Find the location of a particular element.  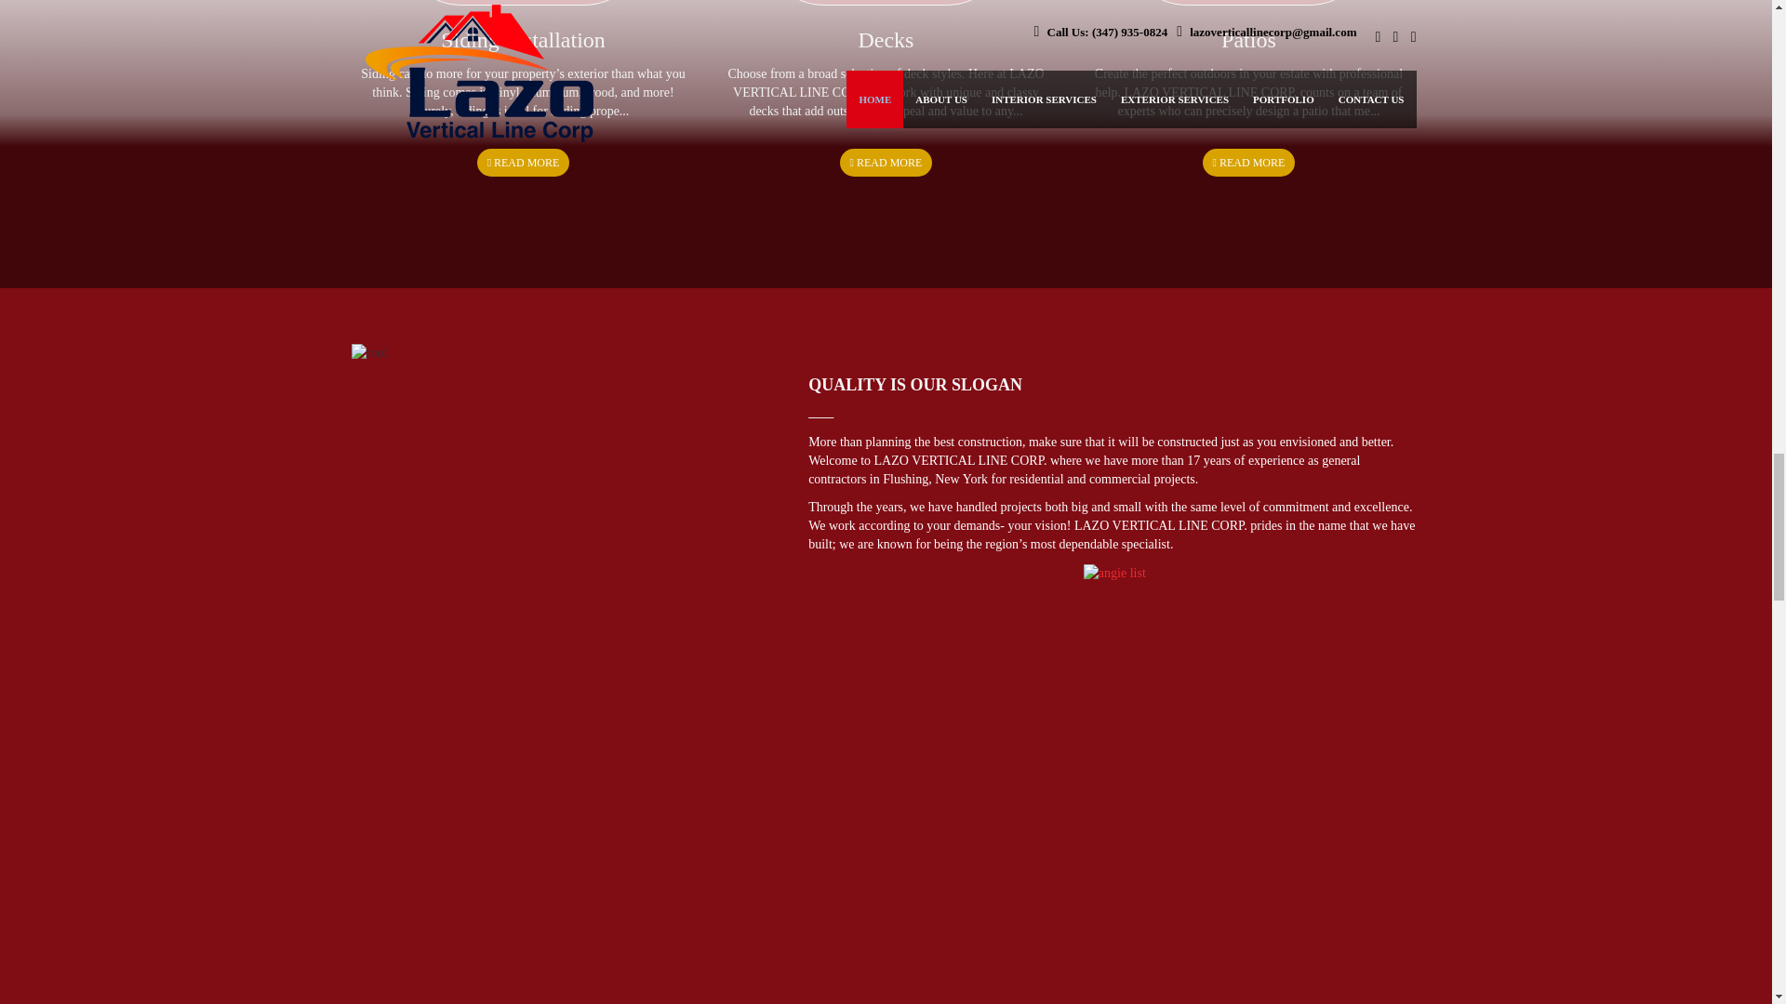

READ MORE is located at coordinates (1248, 162).